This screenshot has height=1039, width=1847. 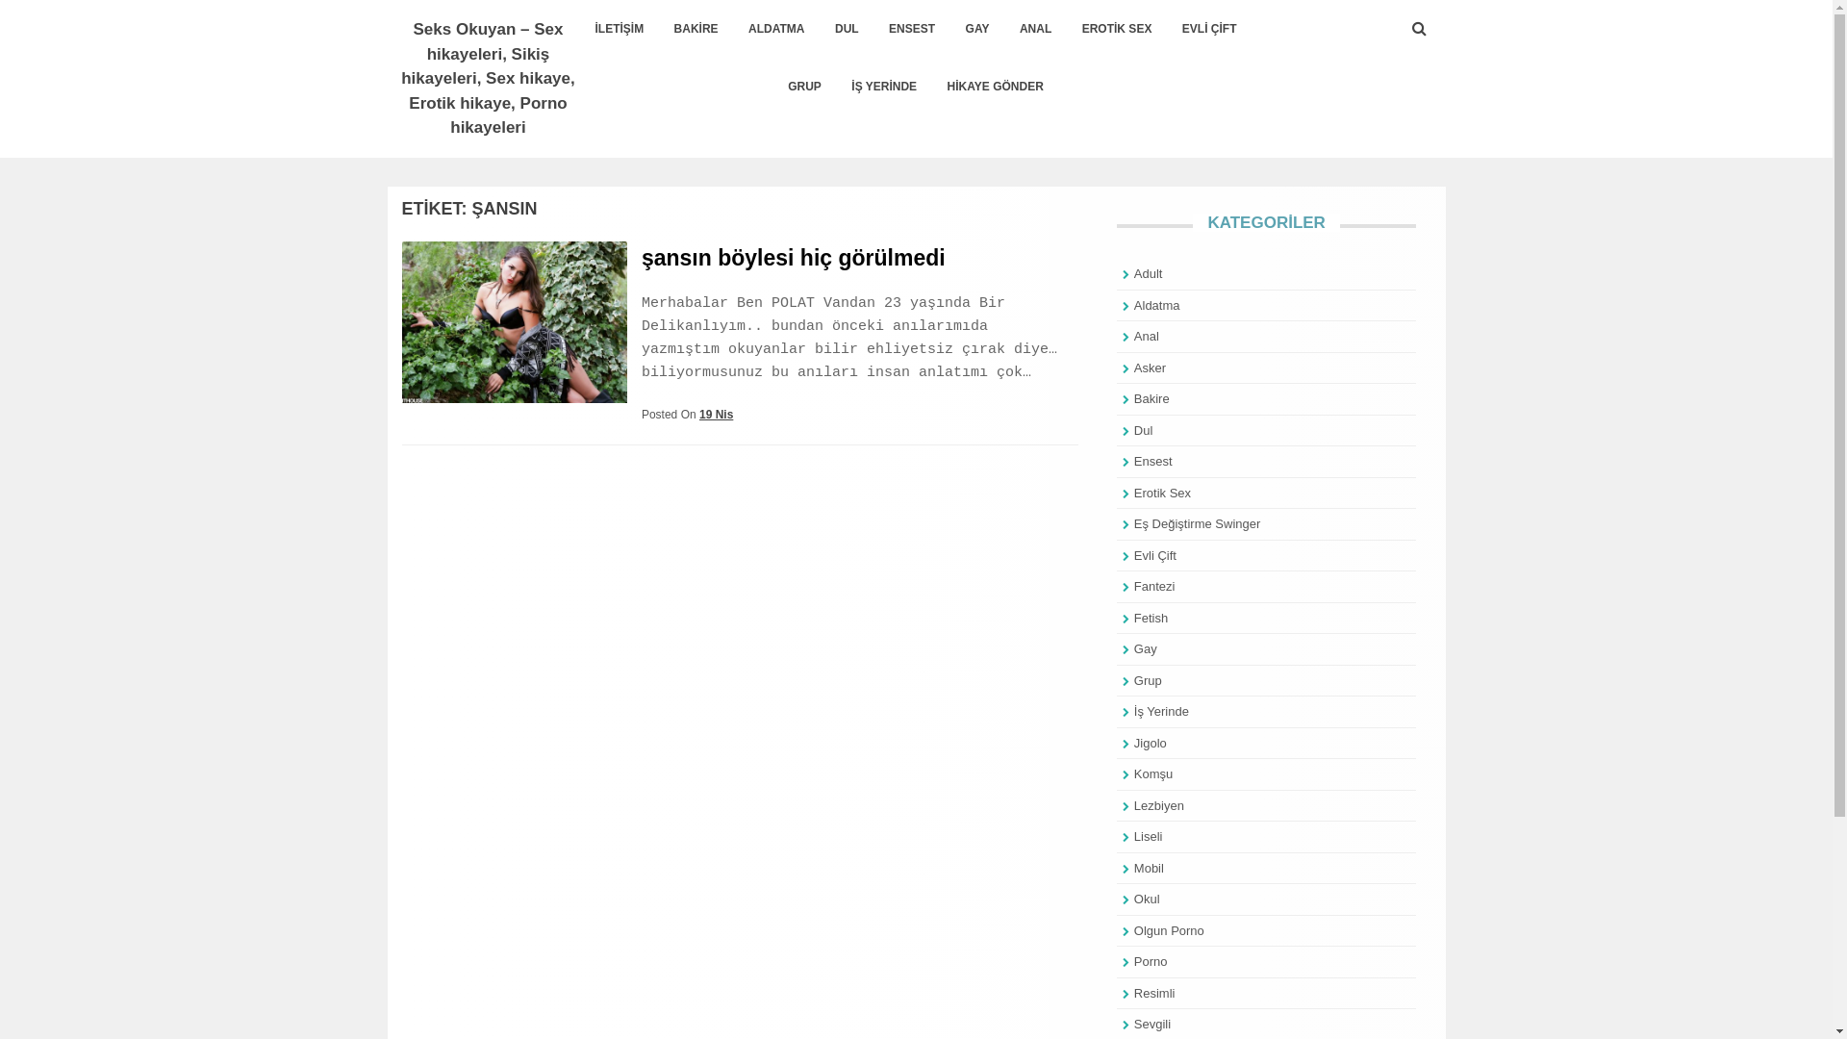 I want to click on Fantezi, so click(x=1154, y=587).